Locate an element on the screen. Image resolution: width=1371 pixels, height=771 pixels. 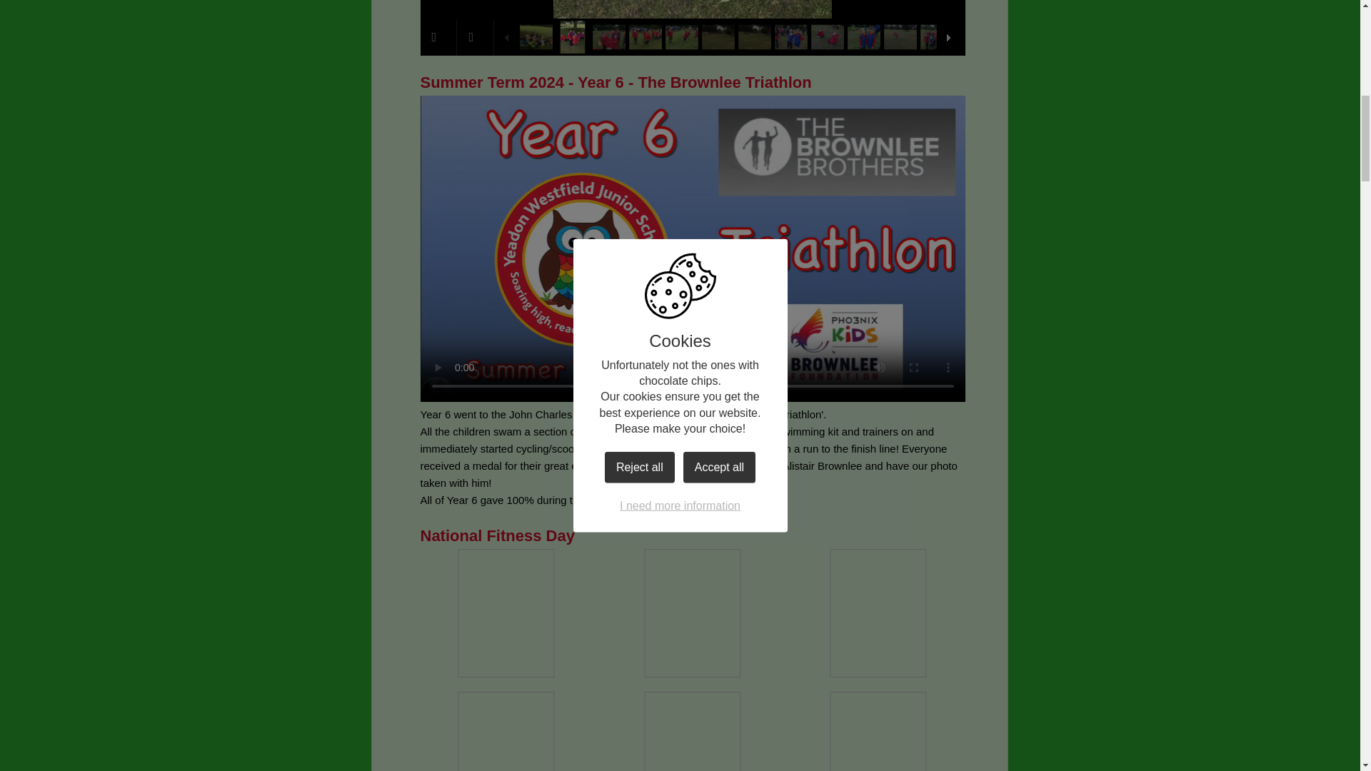
View large version of image is located at coordinates (692, 731).